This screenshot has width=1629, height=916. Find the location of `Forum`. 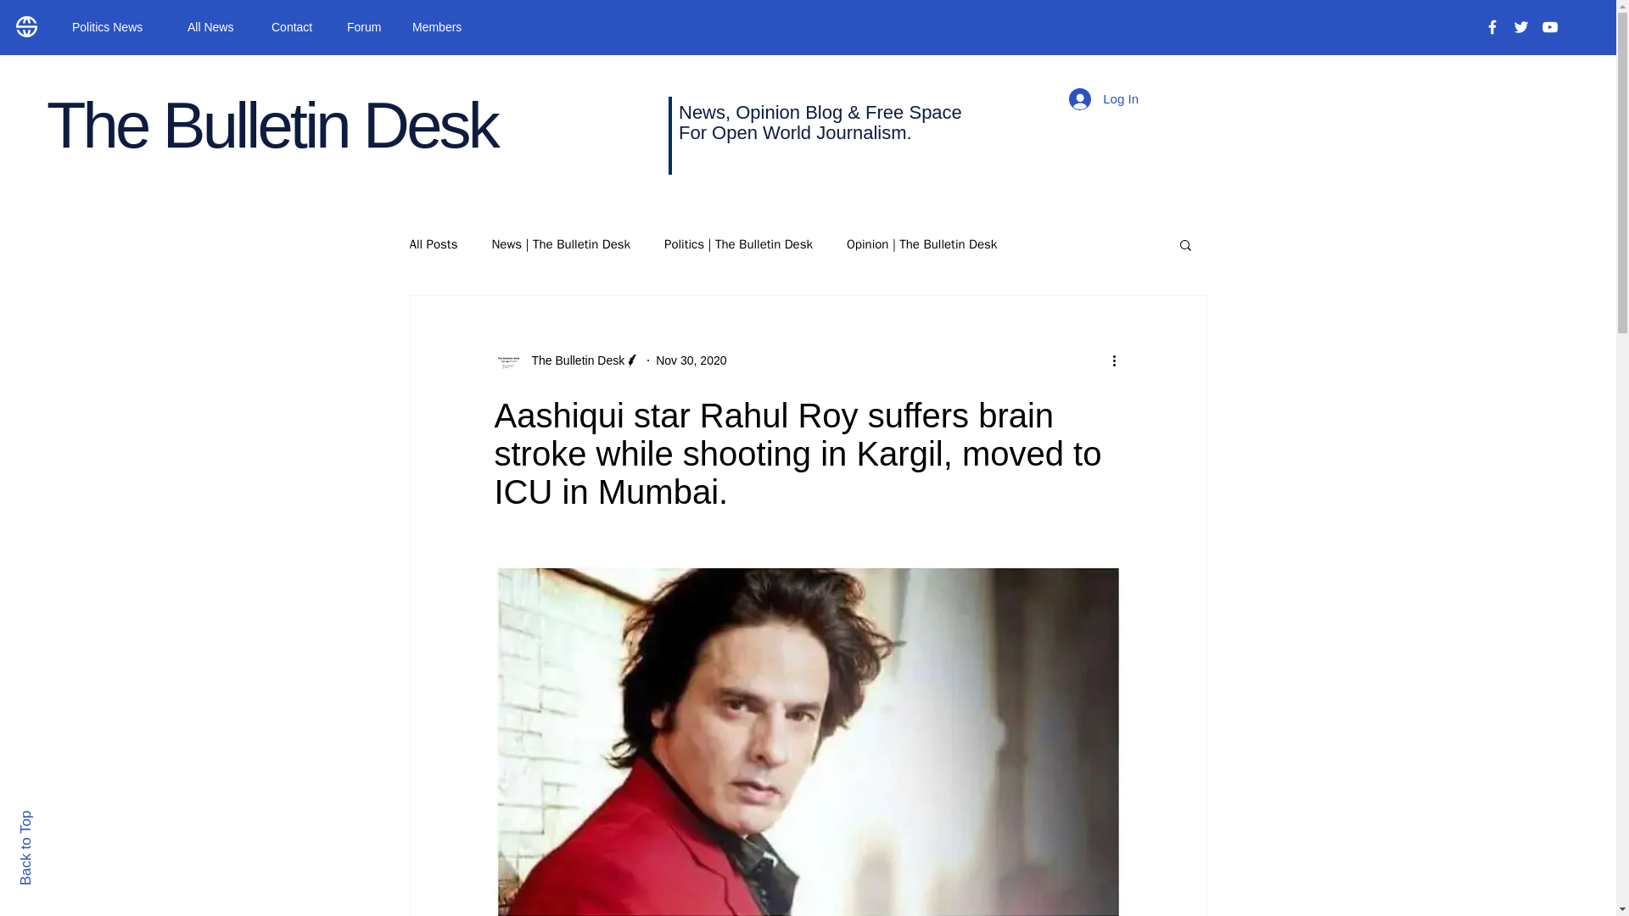

Forum is located at coordinates (367, 27).